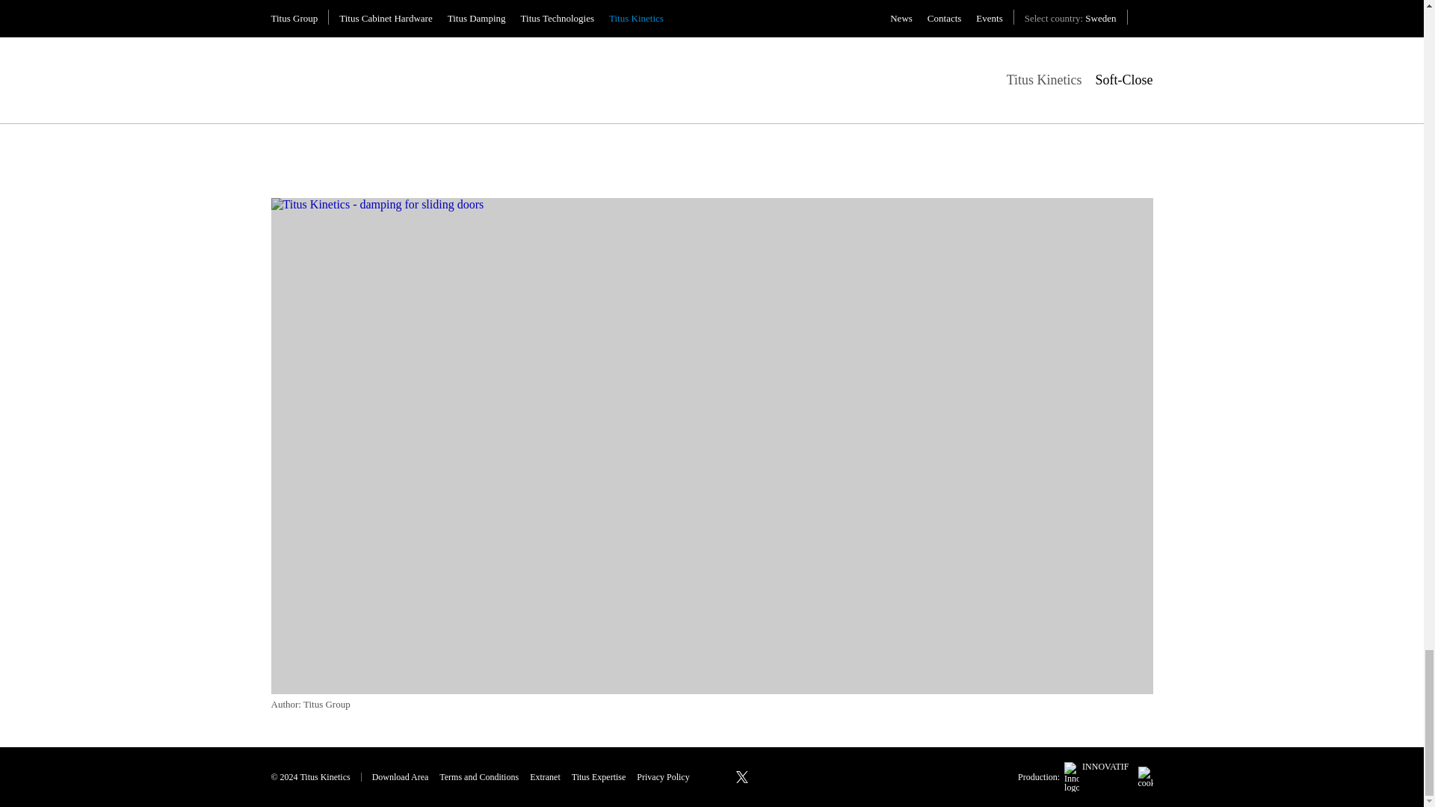 This screenshot has width=1435, height=807. I want to click on Terms and Conditions, so click(478, 777).